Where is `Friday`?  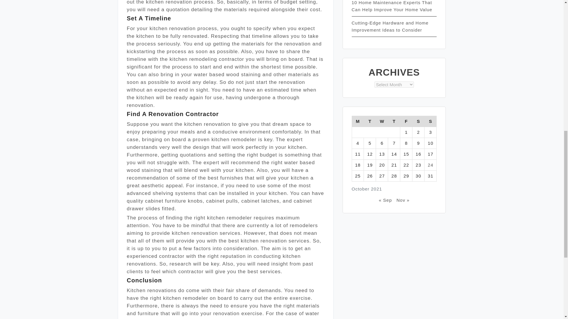 Friday is located at coordinates (406, 121).